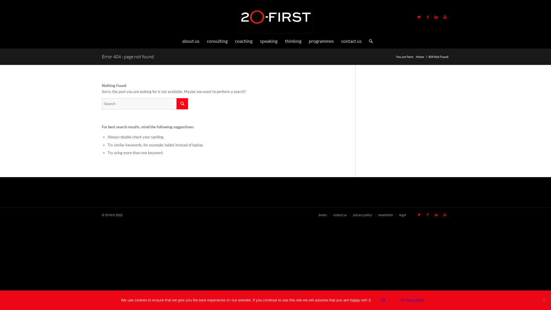  Describe the element at coordinates (428, 215) in the screenshot. I see `Facebook` at that location.